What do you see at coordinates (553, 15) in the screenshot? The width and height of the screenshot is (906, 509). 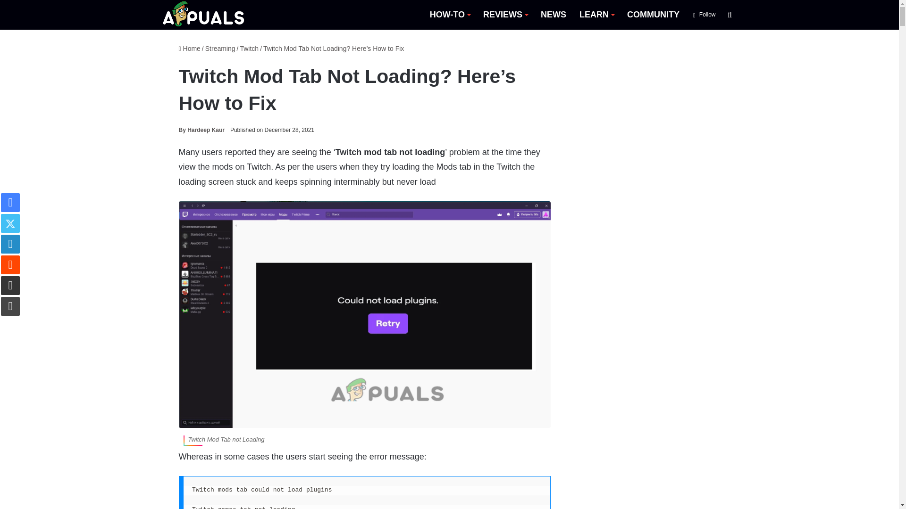 I see `NEWS` at bounding box center [553, 15].